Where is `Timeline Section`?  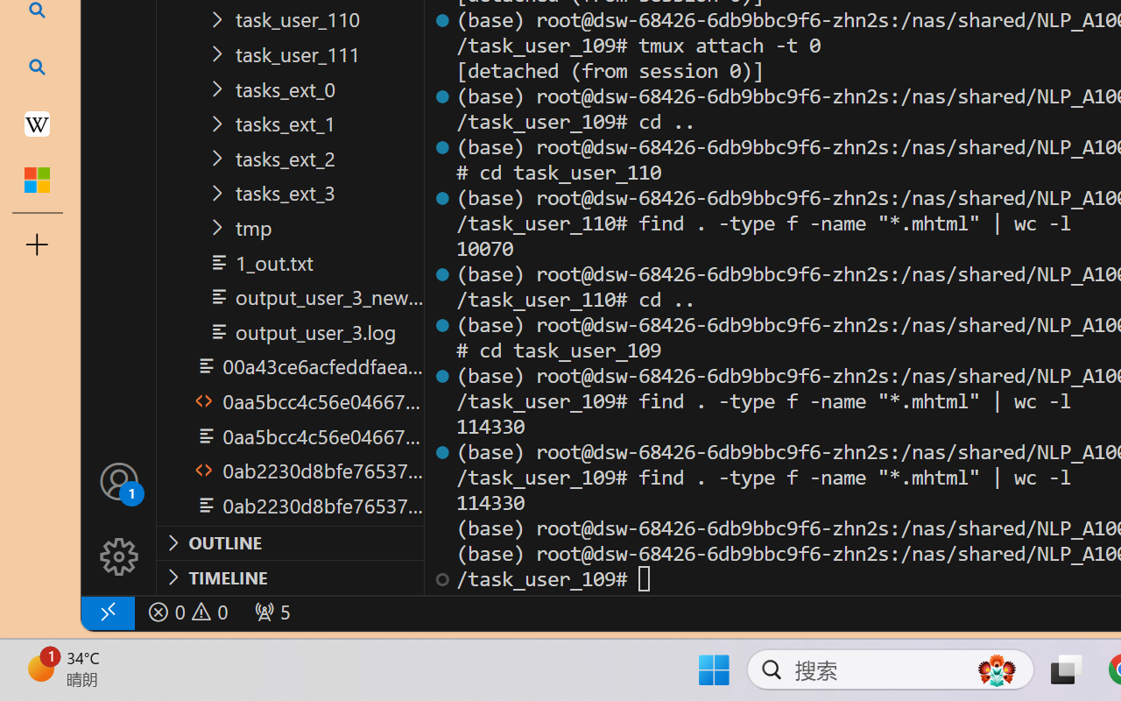 Timeline Section is located at coordinates (290, 577).